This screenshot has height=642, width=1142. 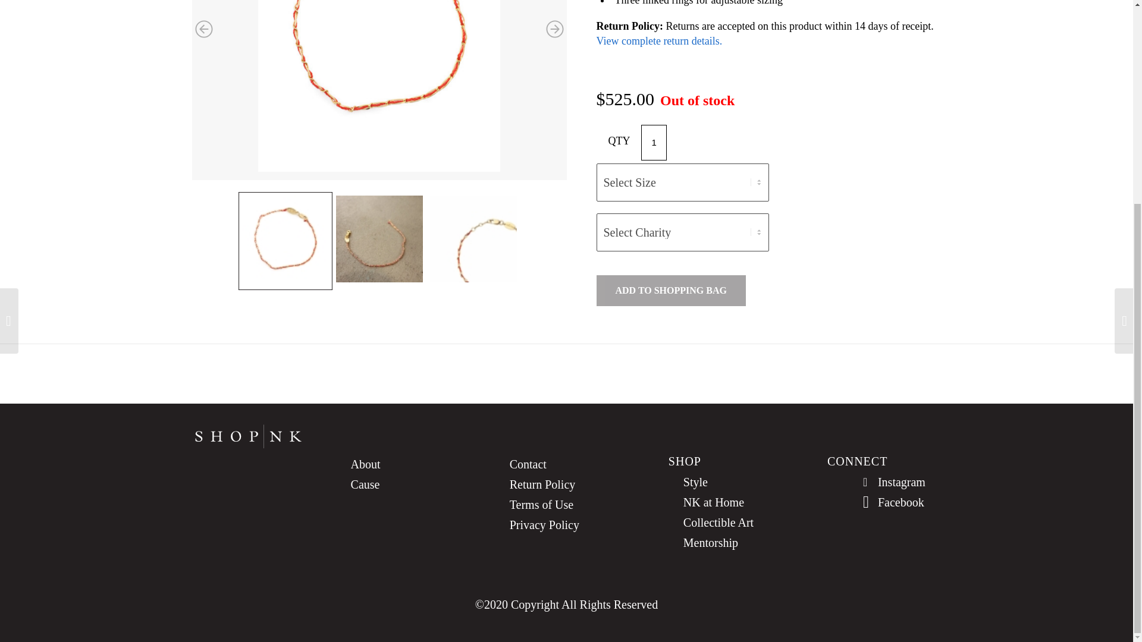 I want to click on View complete return details., so click(x=659, y=40).